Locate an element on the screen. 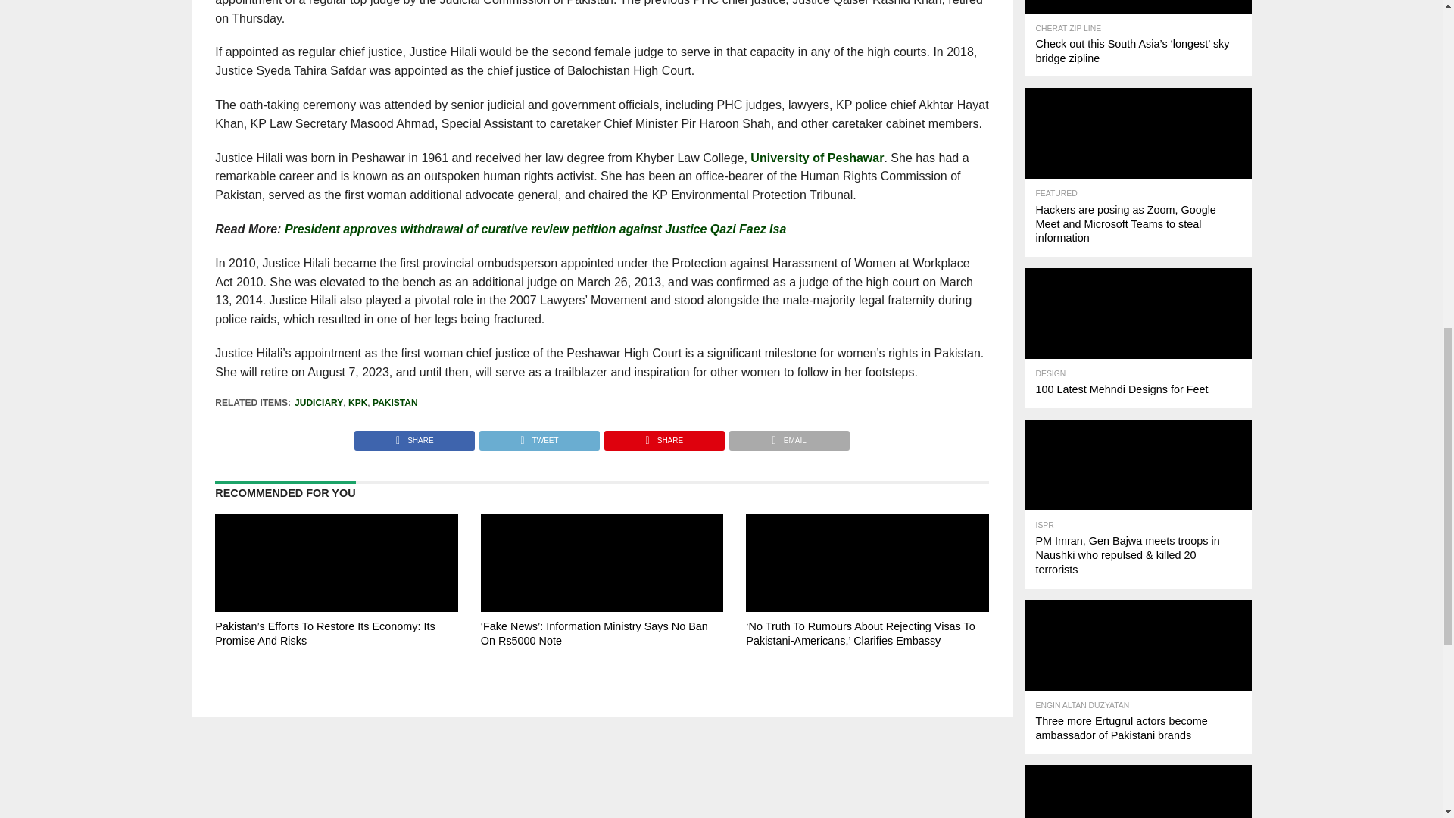 This screenshot has height=818, width=1454. Pin This Post is located at coordinates (663, 436).